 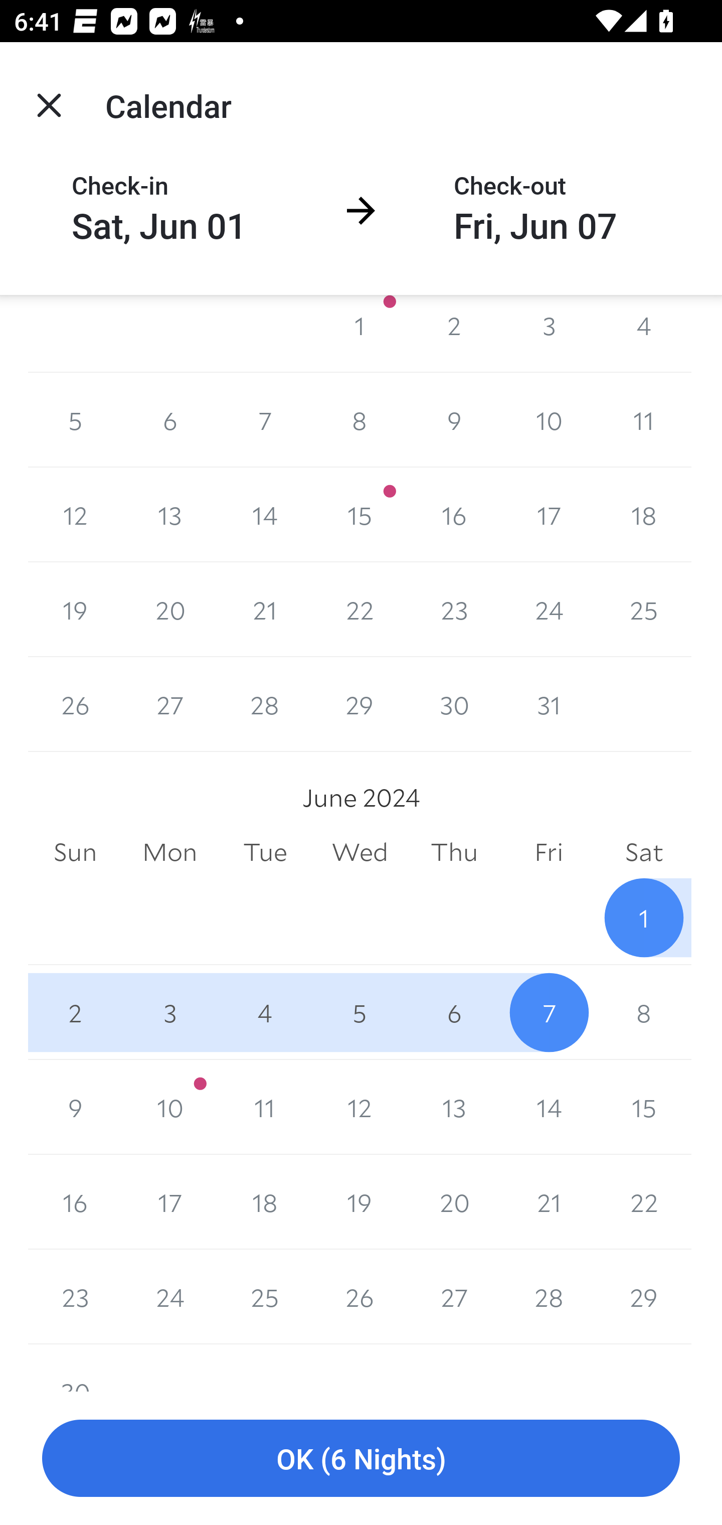 What do you see at coordinates (360, 1012) in the screenshot?
I see `5 5 June 2024` at bounding box center [360, 1012].